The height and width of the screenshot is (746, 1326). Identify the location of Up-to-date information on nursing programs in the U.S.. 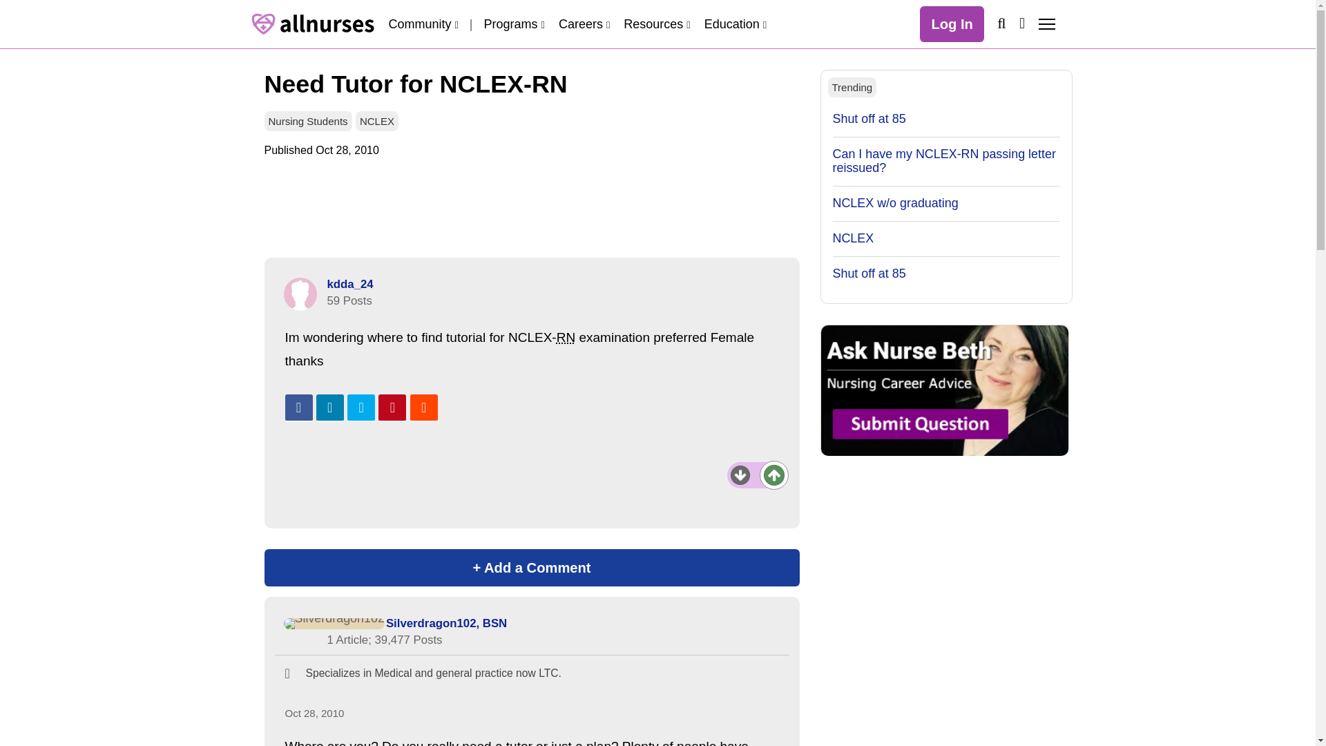
(514, 23).